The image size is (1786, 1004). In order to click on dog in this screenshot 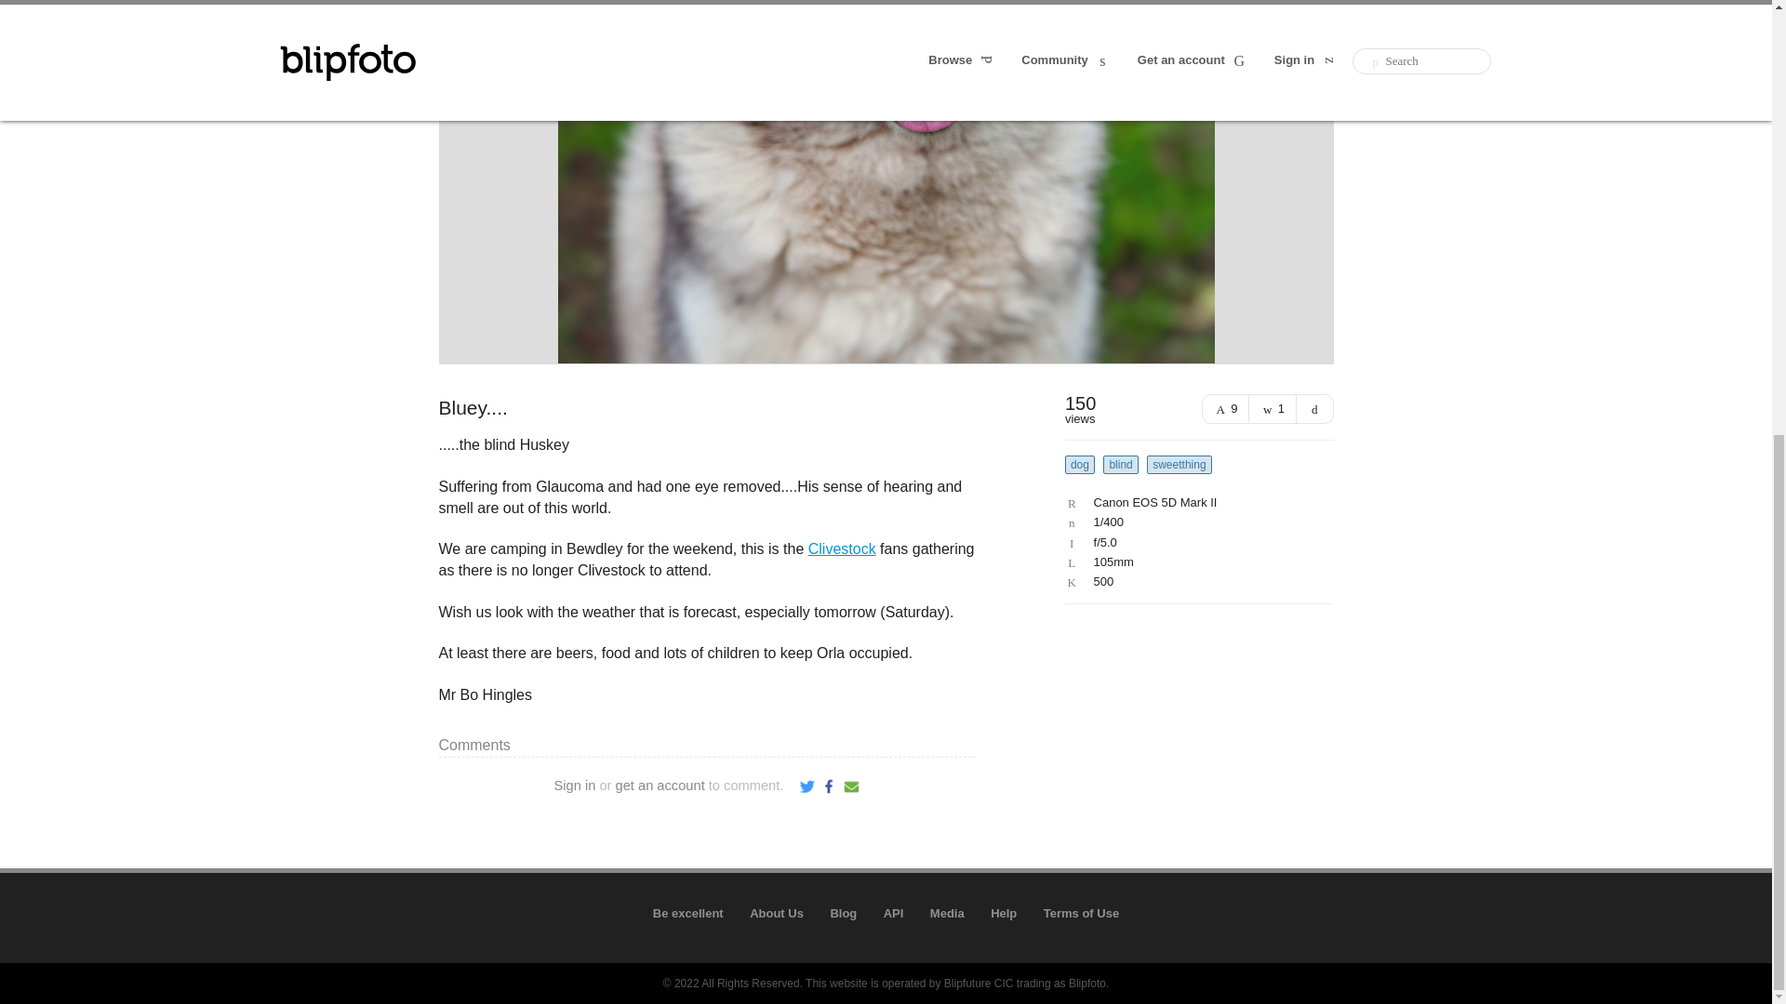, I will do `click(1079, 465)`.